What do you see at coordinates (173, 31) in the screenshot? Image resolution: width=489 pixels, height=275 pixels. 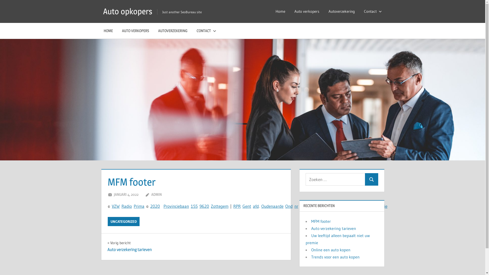 I see `AUTOVERZEKERING` at bounding box center [173, 31].